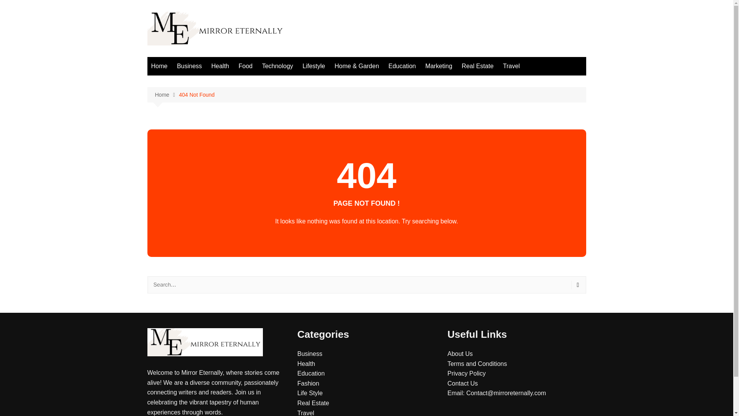 The height and width of the screenshot is (416, 739). Describe the element at coordinates (309, 354) in the screenshot. I see `Business` at that location.